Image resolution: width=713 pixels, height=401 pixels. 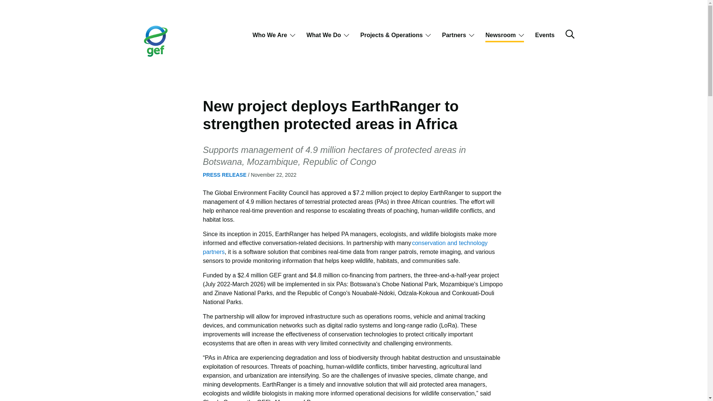 What do you see at coordinates (273, 36) in the screenshot?
I see `Who We Are` at bounding box center [273, 36].